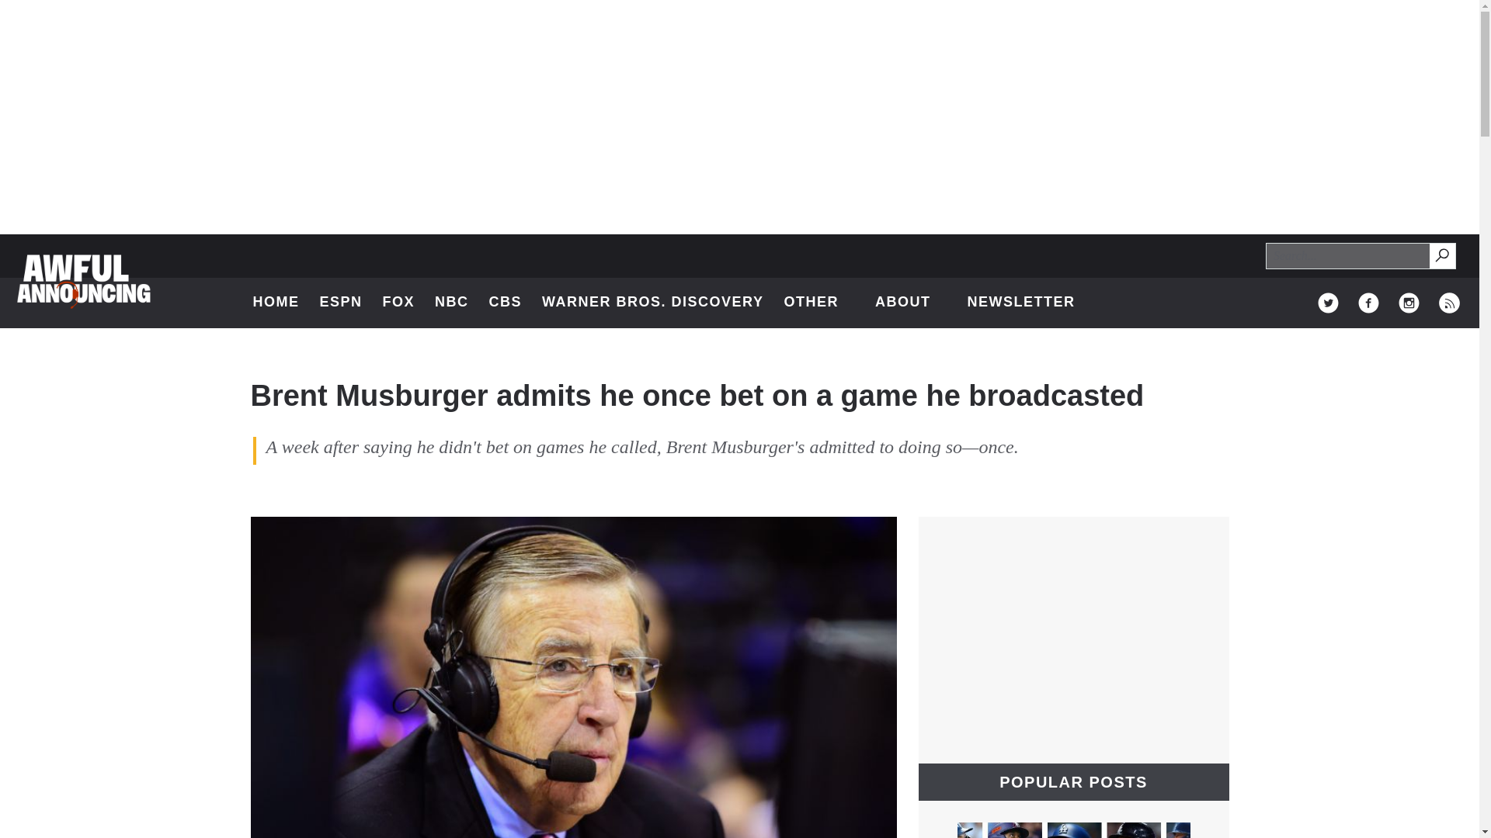  What do you see at coordinates (276, 303) in the screenshot?
I see `HOME` at bounding box center [276, 303].